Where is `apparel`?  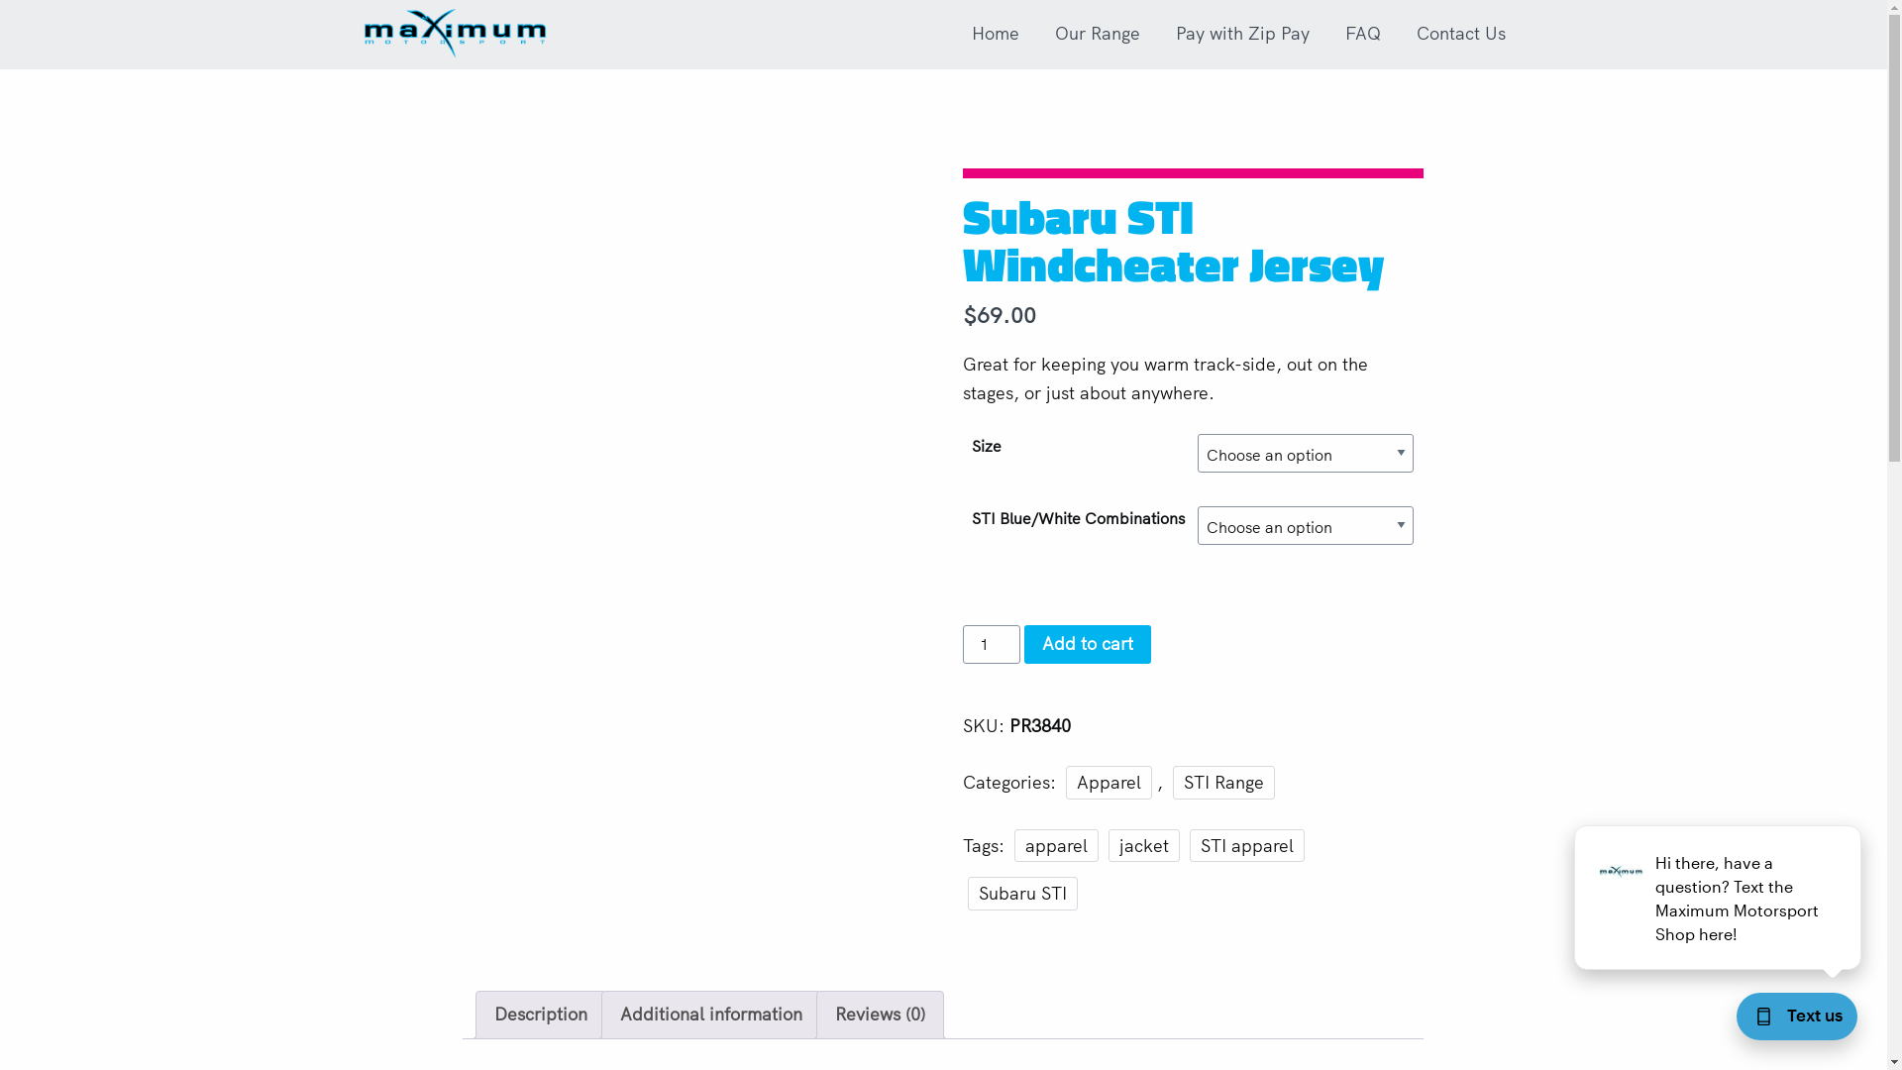 apparel is located at coordinates (1056, 846).